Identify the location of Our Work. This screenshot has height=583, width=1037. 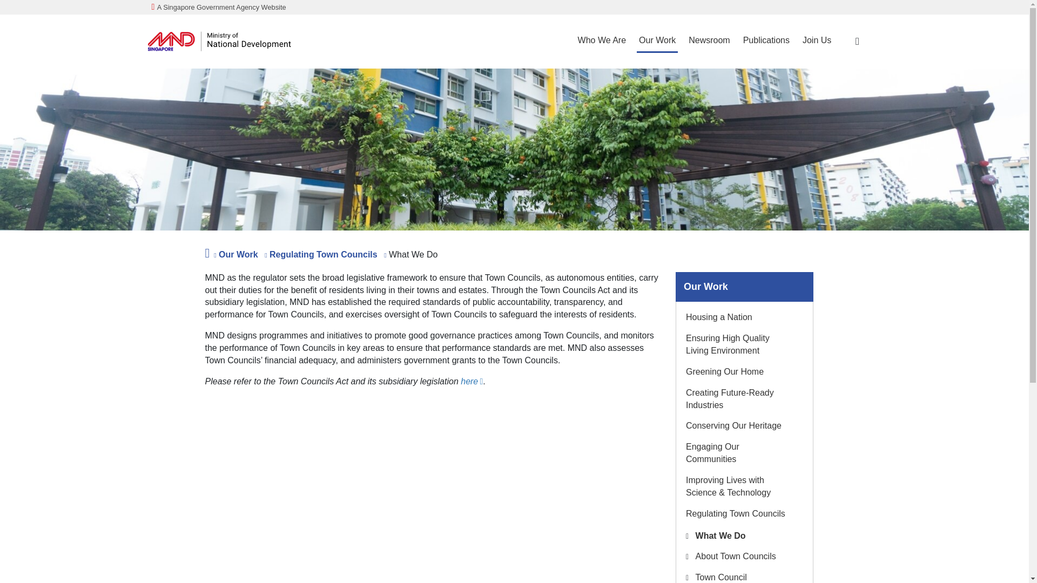
(657, 42).